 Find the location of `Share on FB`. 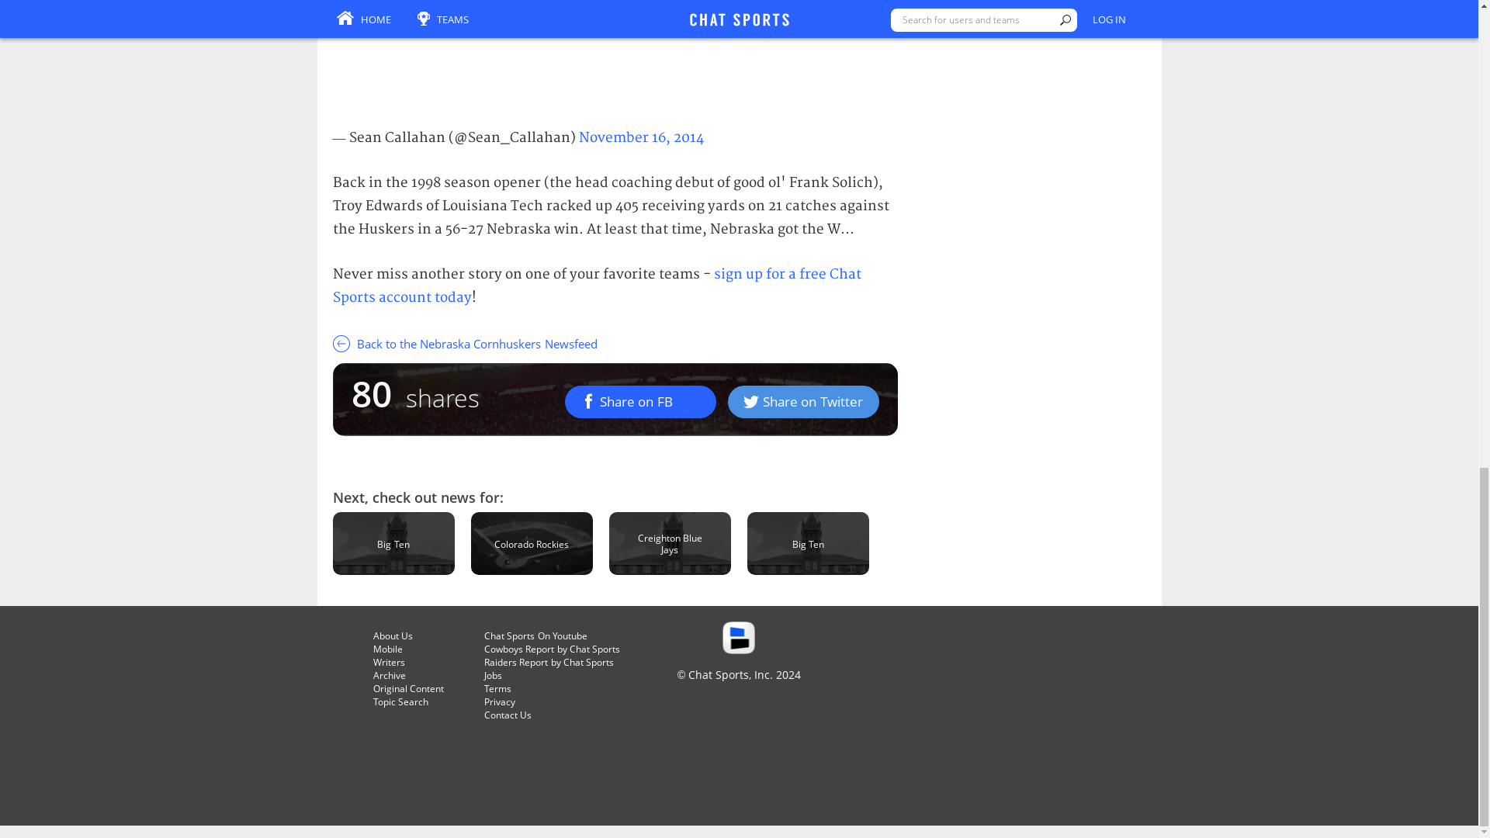

Share on FB is located at coordinates (640, 401).